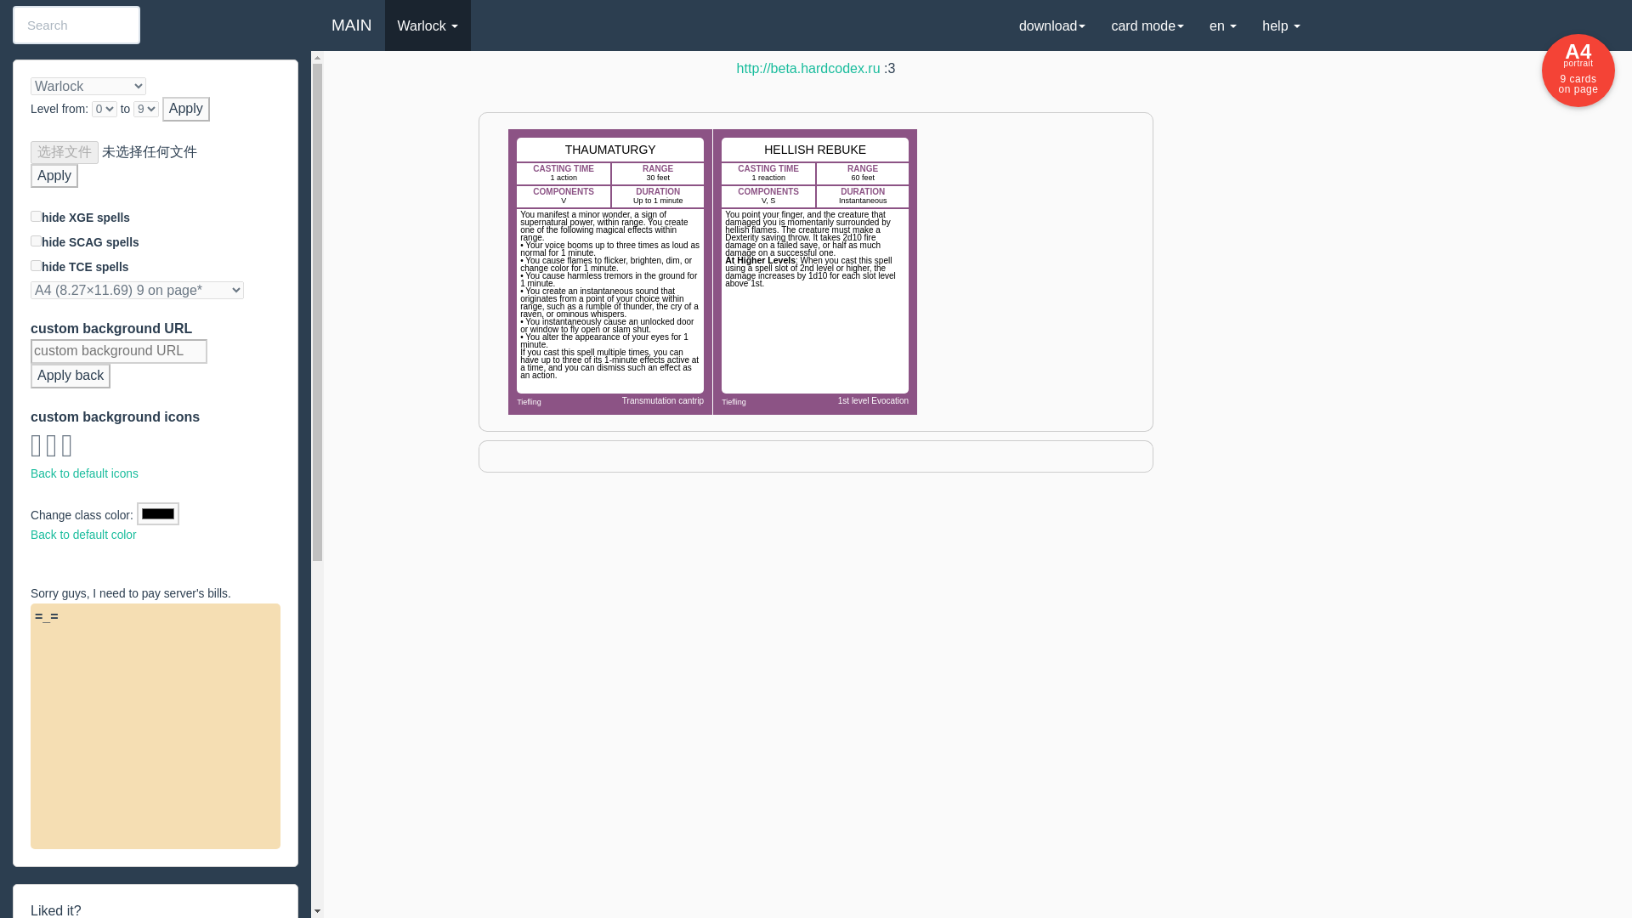 Image resolution: width=1632 pixels, height=918 pixels. I want to click on 1, so click(36, 241).